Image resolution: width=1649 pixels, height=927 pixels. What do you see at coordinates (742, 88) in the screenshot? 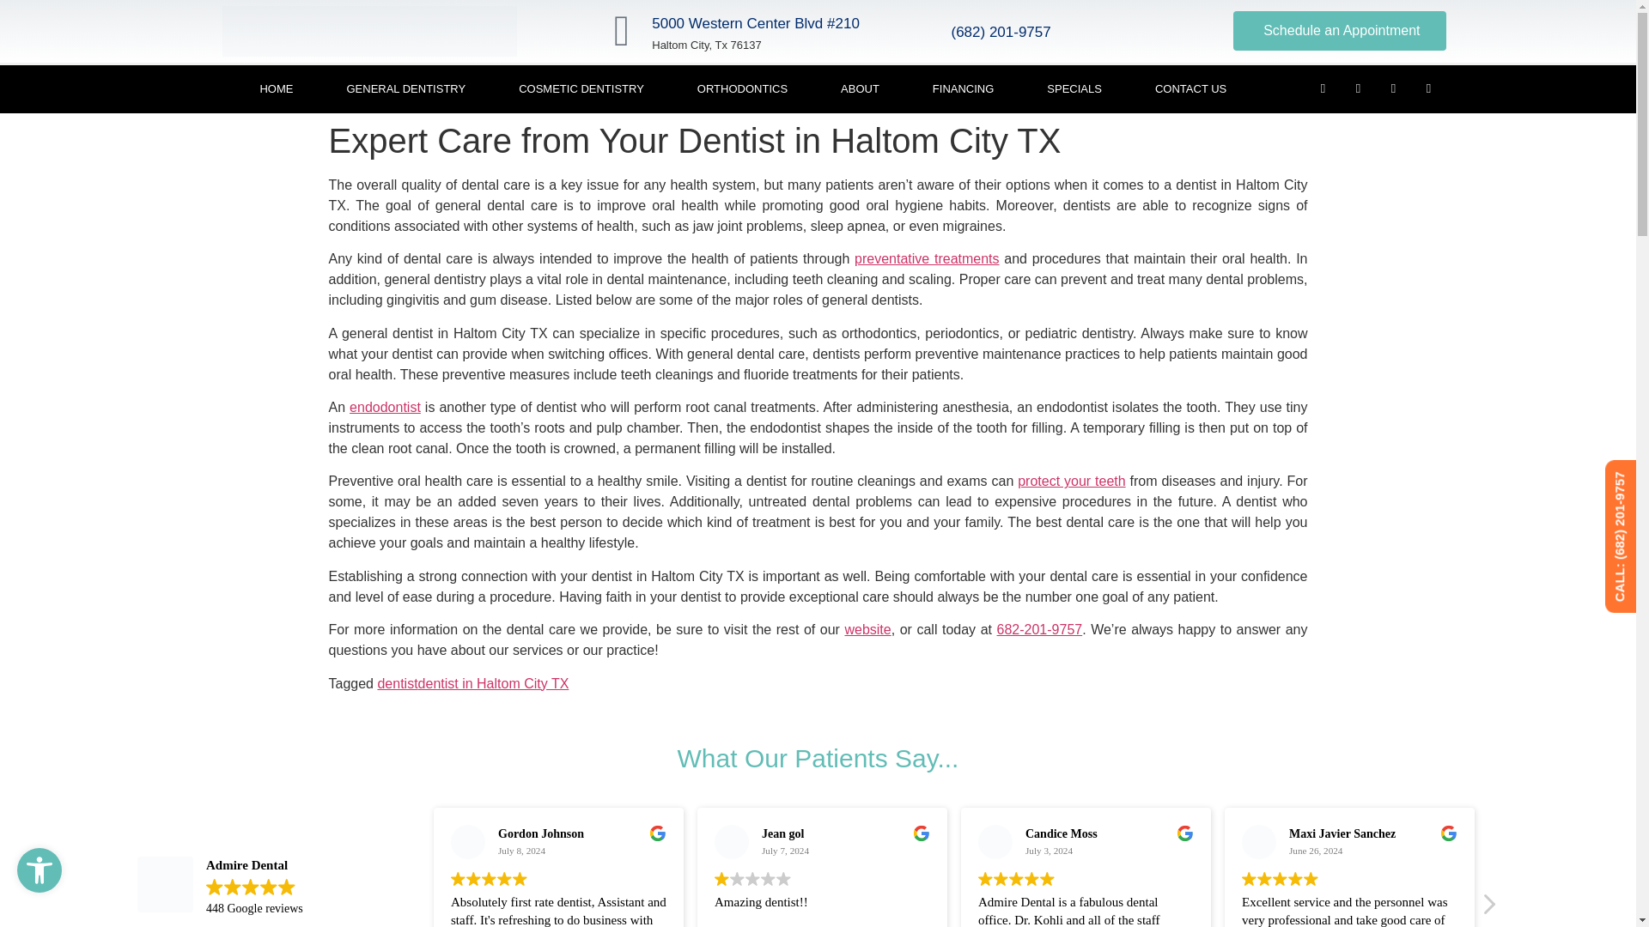
I see `ORTHODONTICS` at bounding box center [742, 88].